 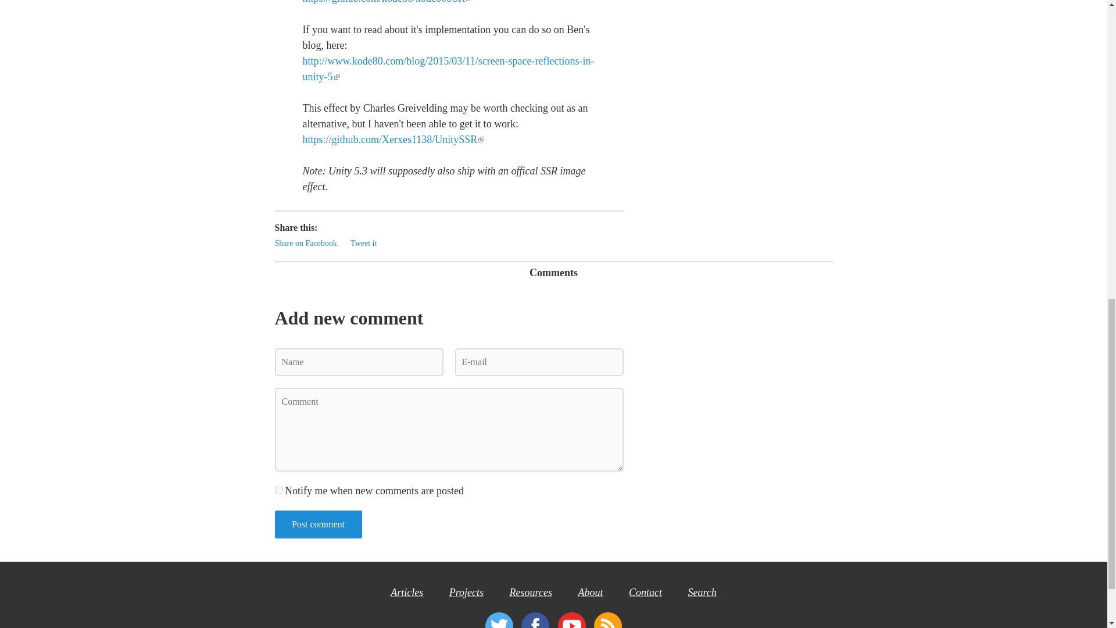 What do you see at coordinates (448, 69) in the screenshot?
I see `kode80 - Screen Space Reflections in Unity 5` at bounding box center [448, 69].